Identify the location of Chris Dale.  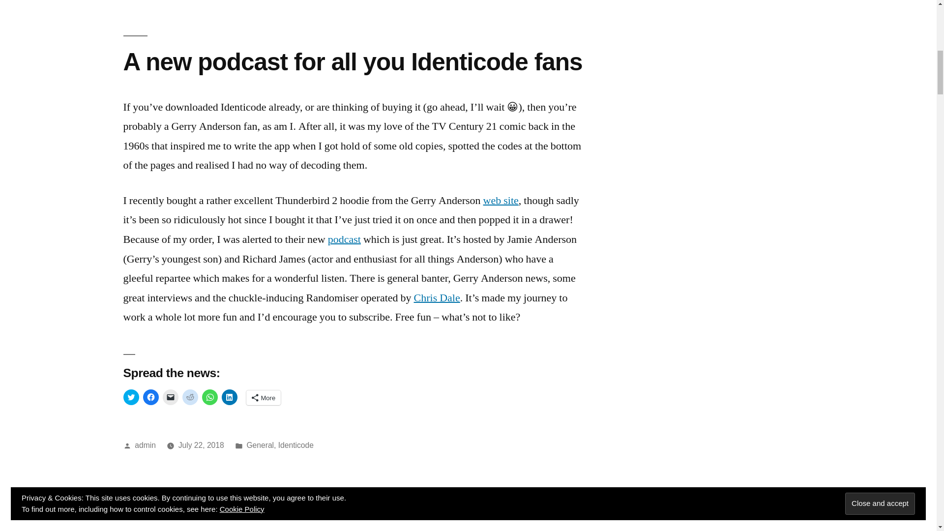
(437, 297).